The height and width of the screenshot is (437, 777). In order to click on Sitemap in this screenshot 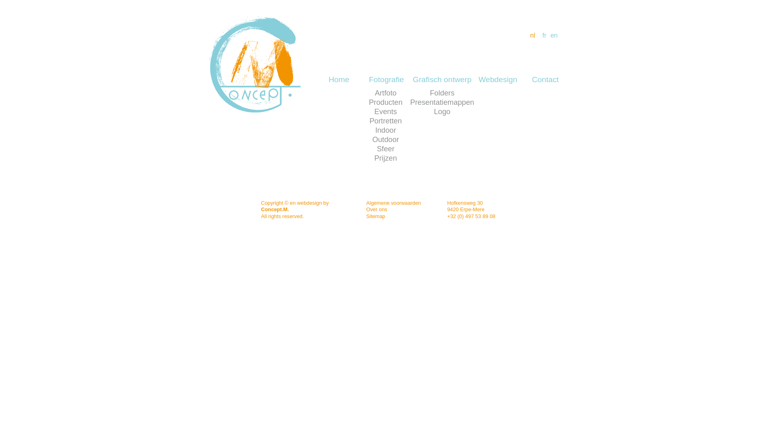, I will do `click(376, 216)`.